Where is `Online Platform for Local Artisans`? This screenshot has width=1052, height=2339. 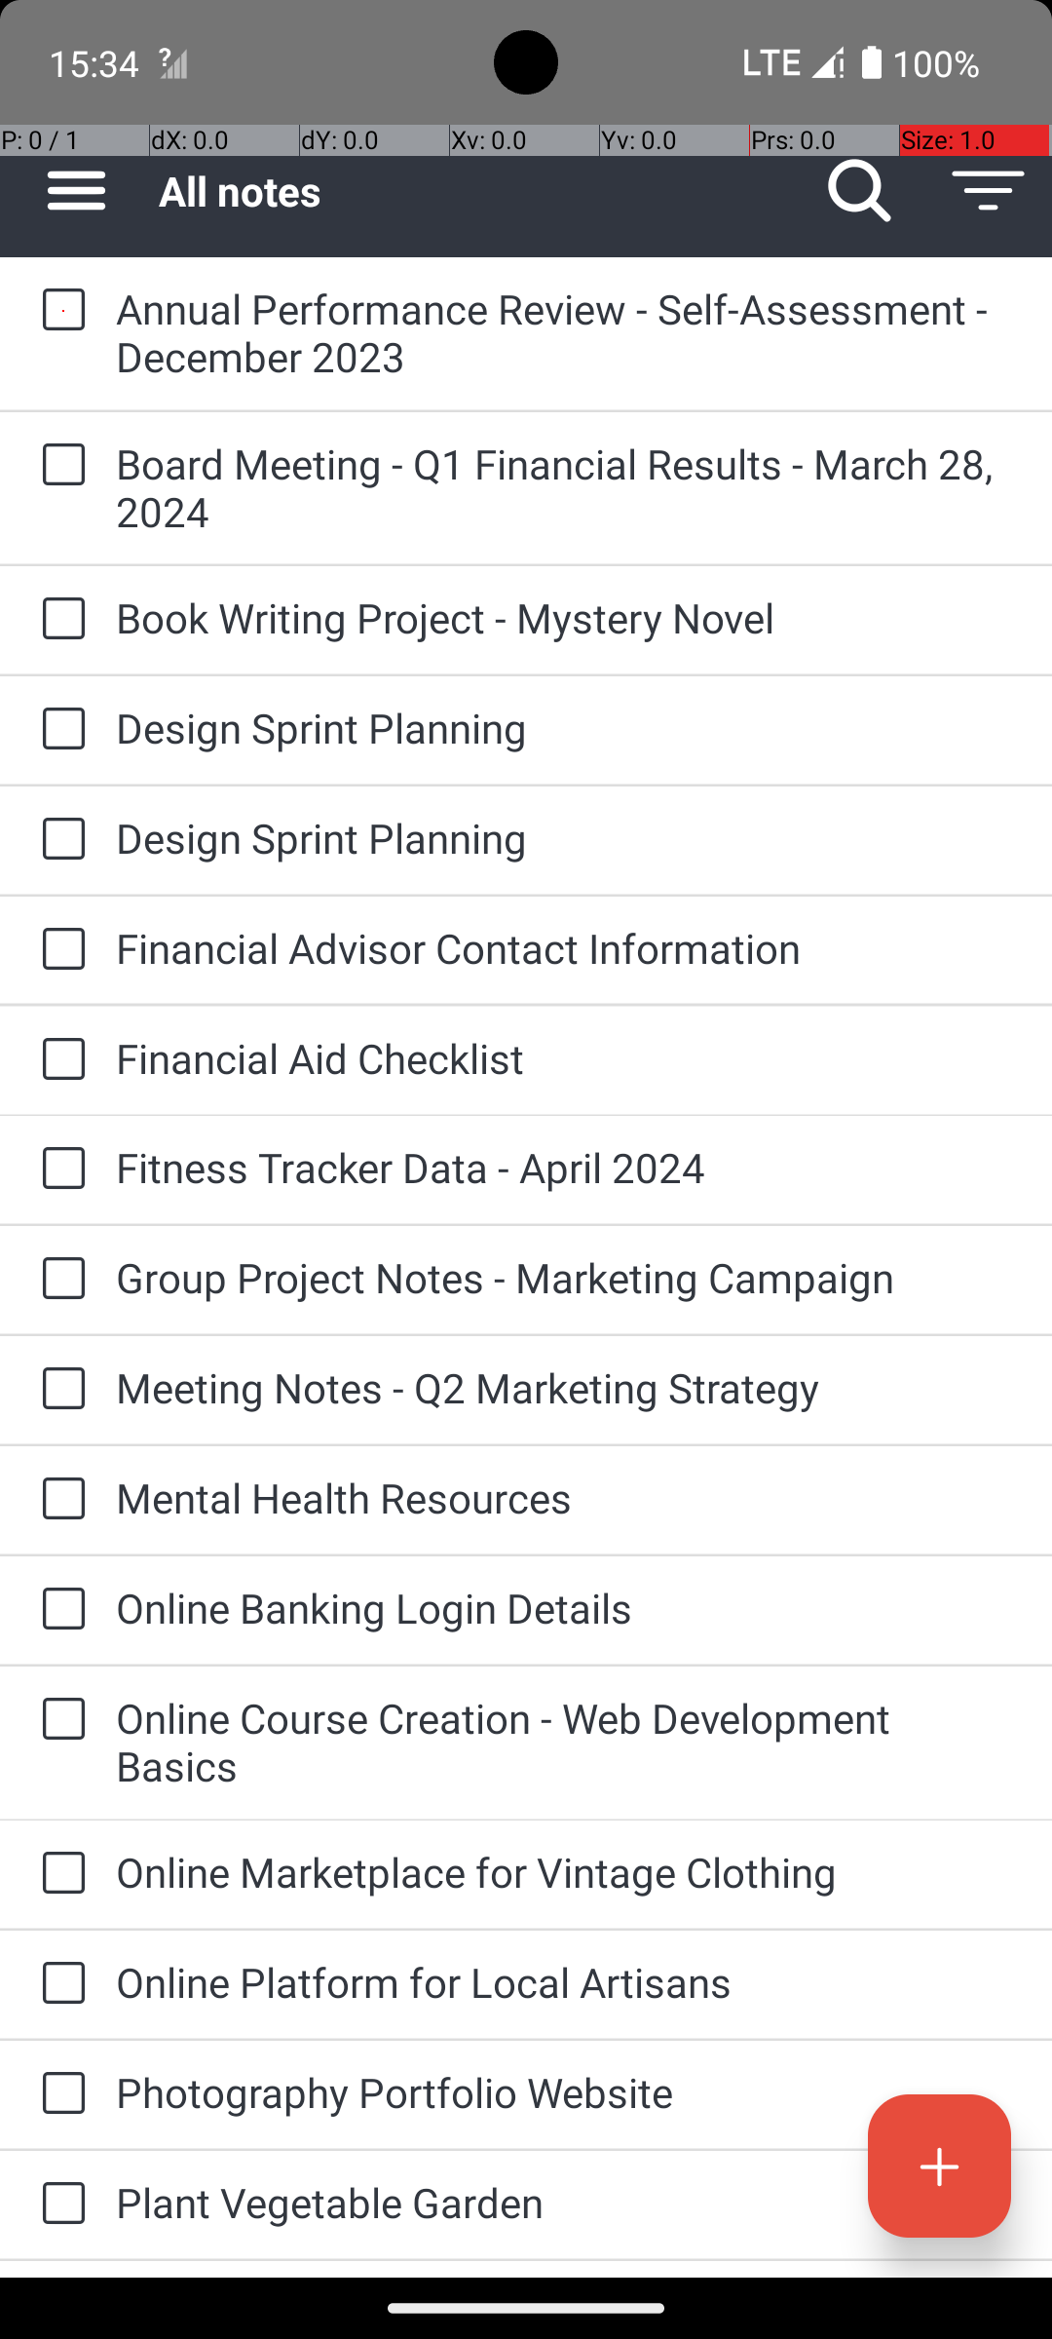 Online Platform for Local Artisans is located at coordinates (565, 1982).